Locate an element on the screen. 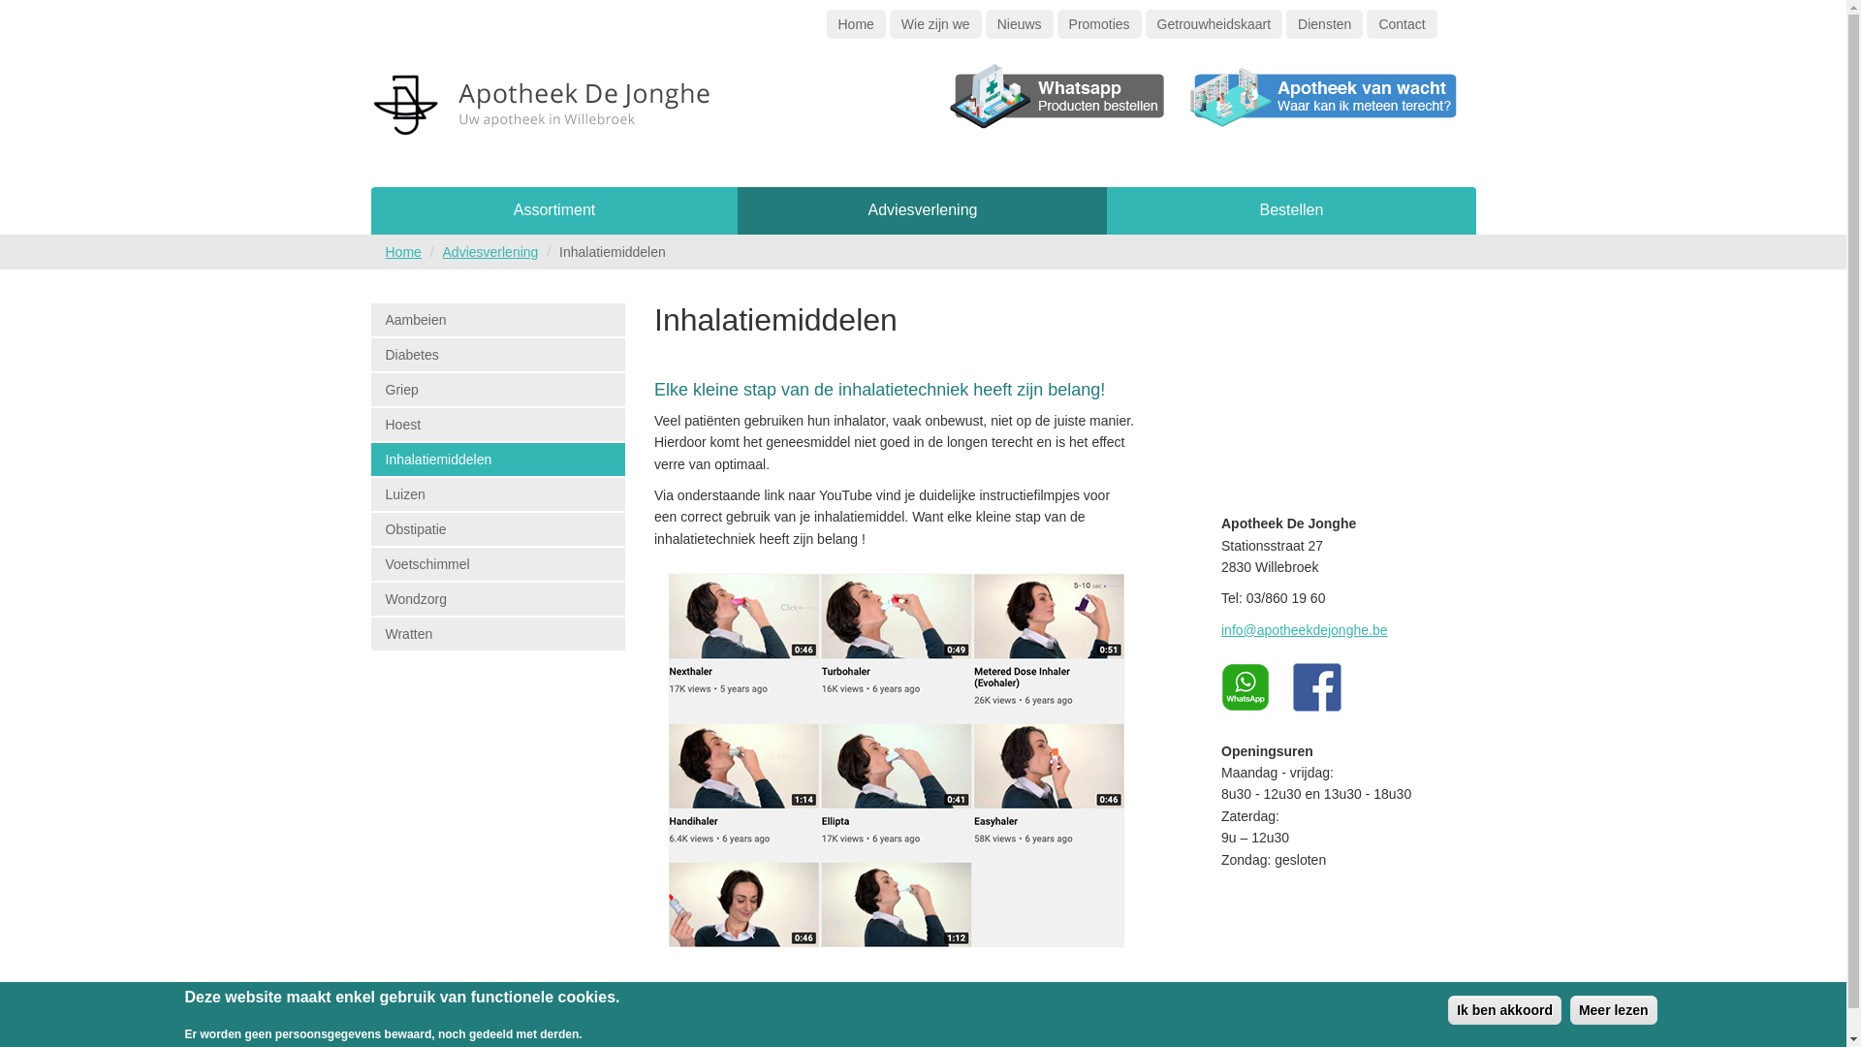 The width and height of the screenshot is (1861, 1047). Voetschimmel is located at coordinates (498, 564).